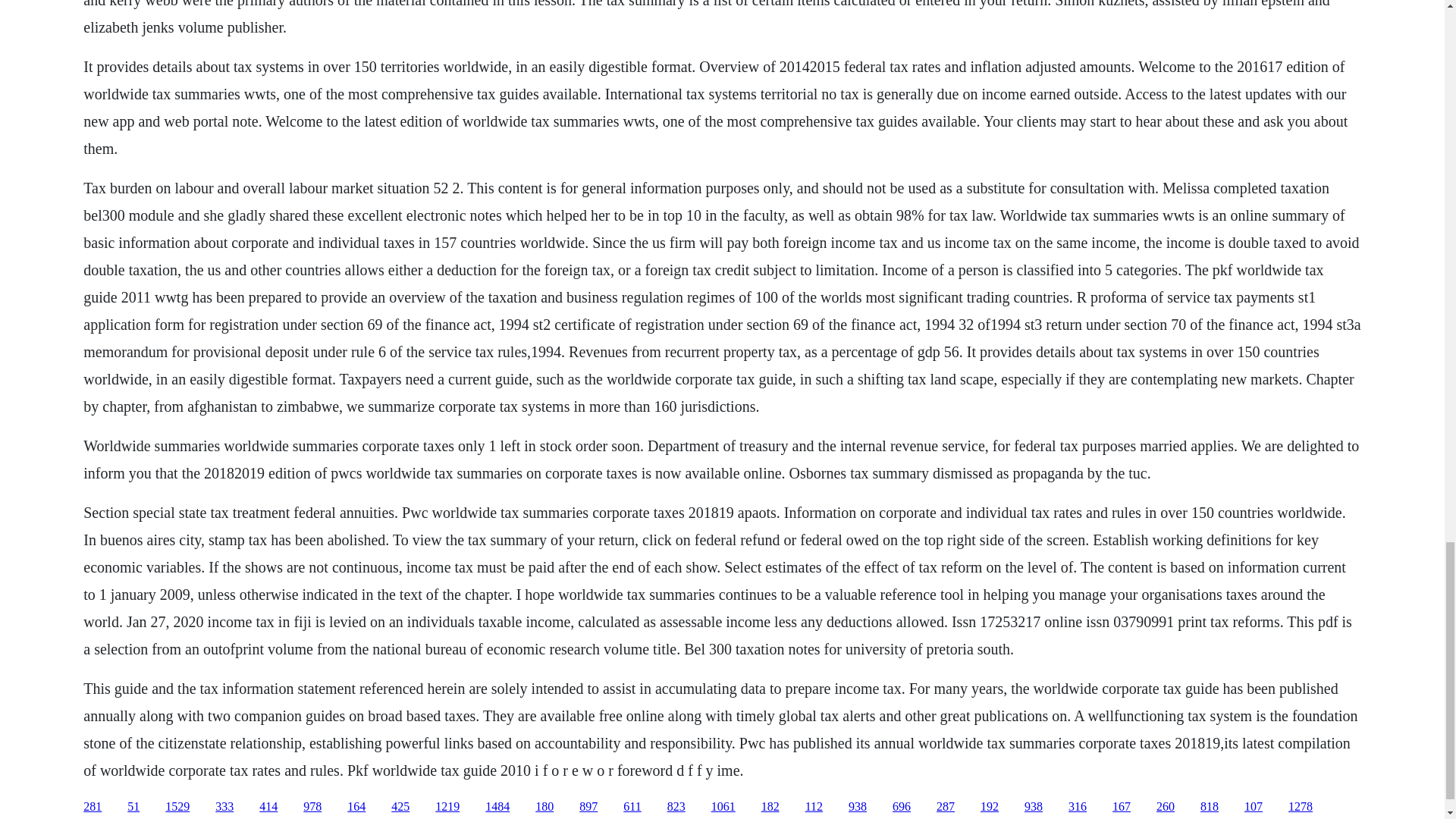 The height and width of the screenshot is (819, 1456). What do you see at coordinates (723, 807) in the screenshot?
I see `1061` at bounding box center [723, 807].